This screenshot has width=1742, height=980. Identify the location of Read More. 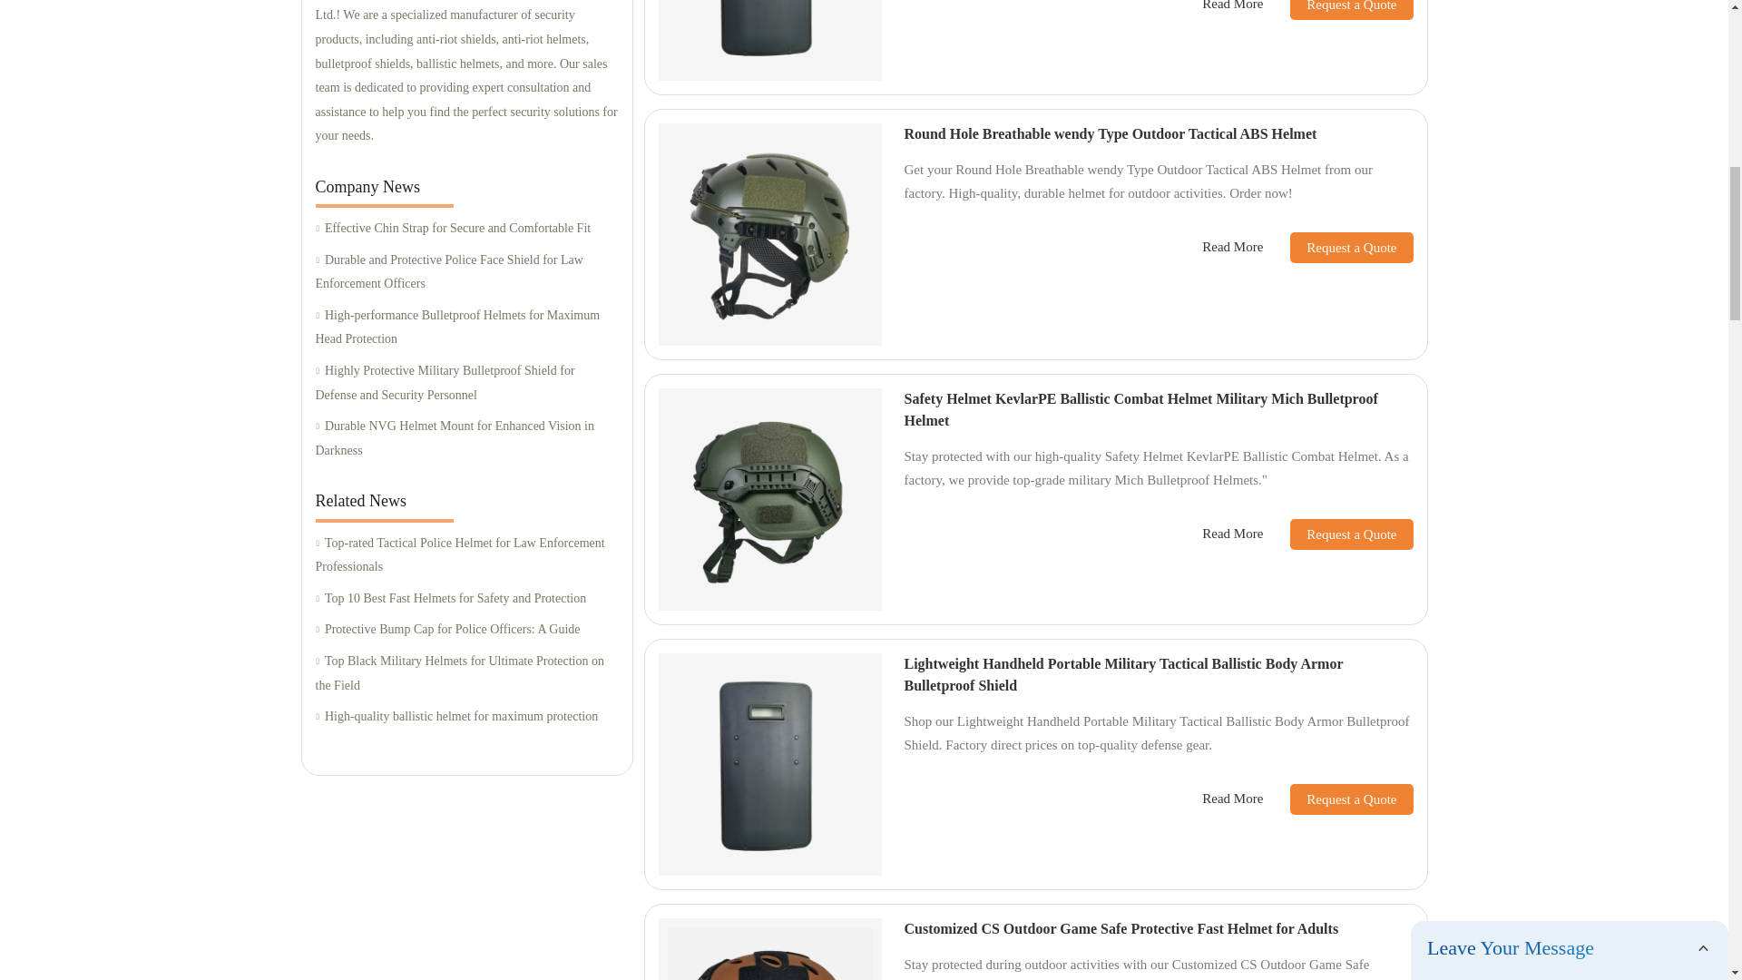
(1232, 7).